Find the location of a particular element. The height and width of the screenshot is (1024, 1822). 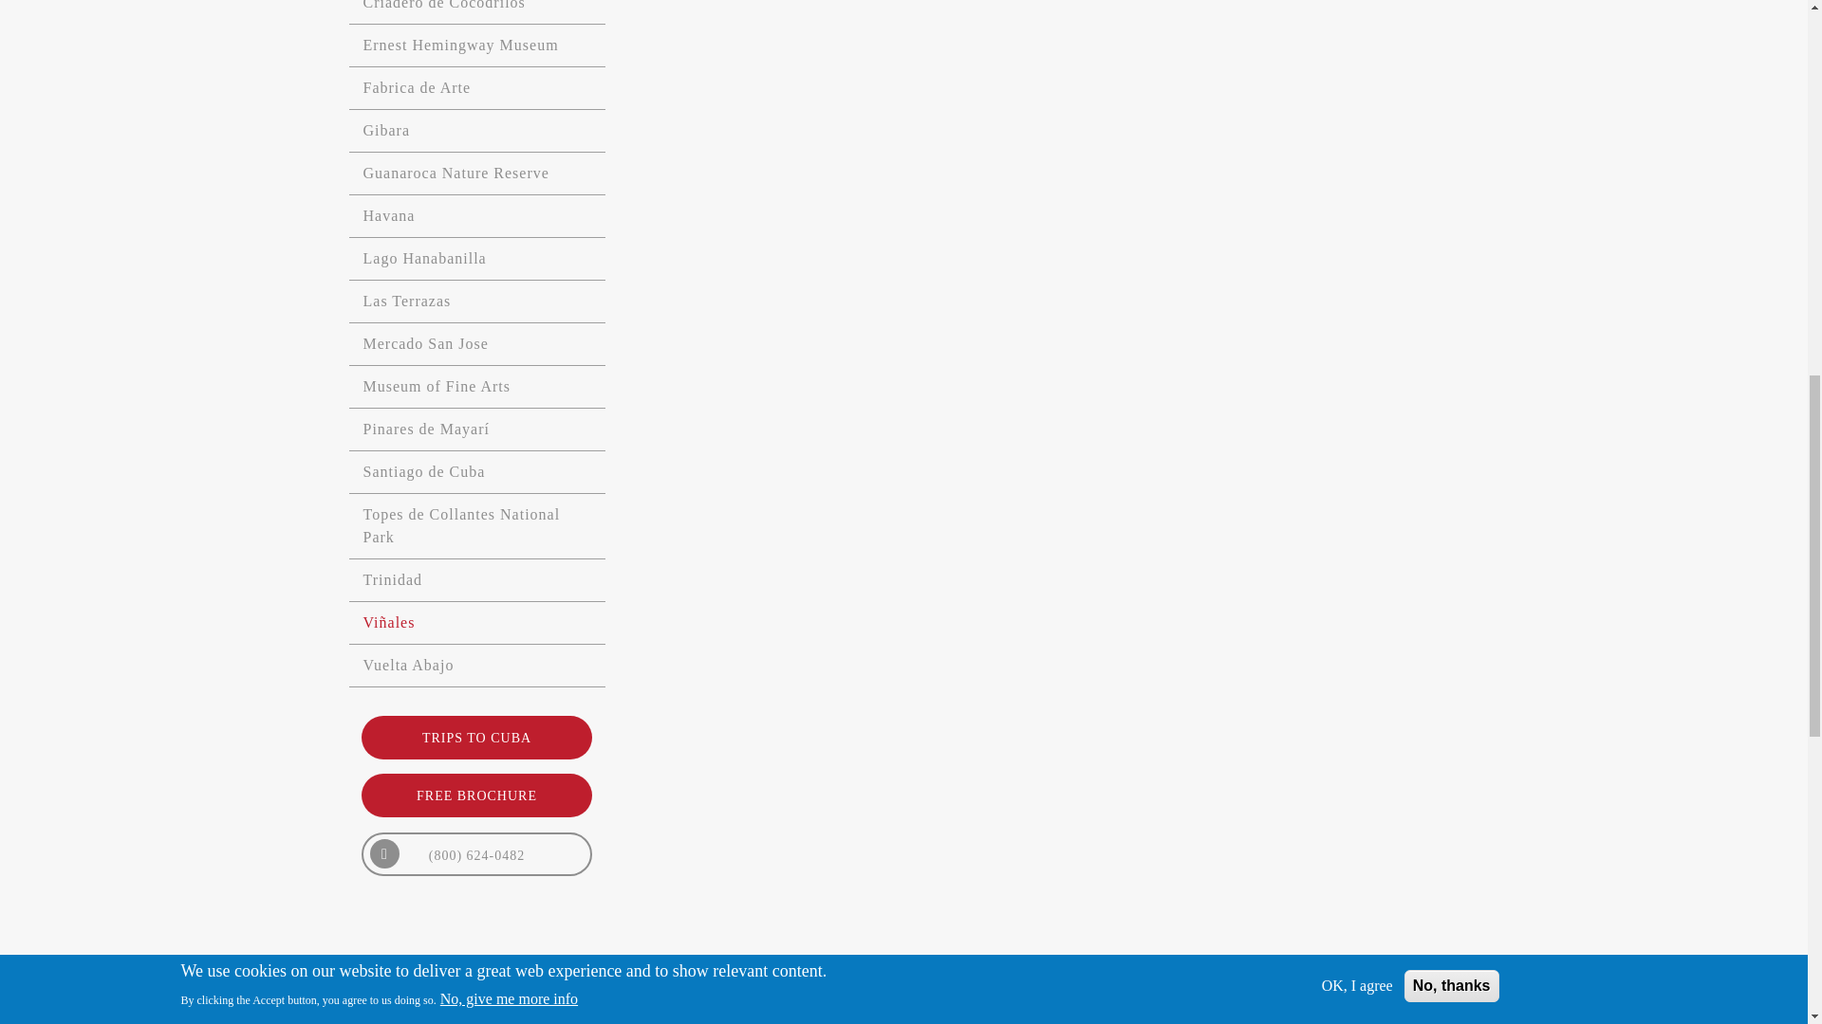

Ernest Hemingway Museum is located at coordinates (476, 46).